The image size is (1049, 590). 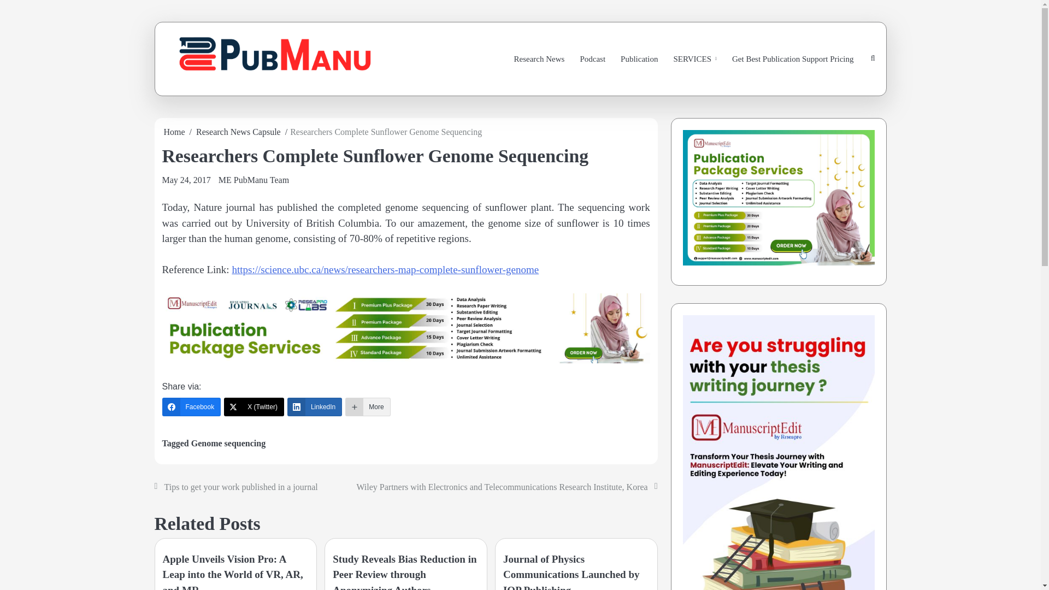 I want to click on Facebook, so click(x=191, y=406).